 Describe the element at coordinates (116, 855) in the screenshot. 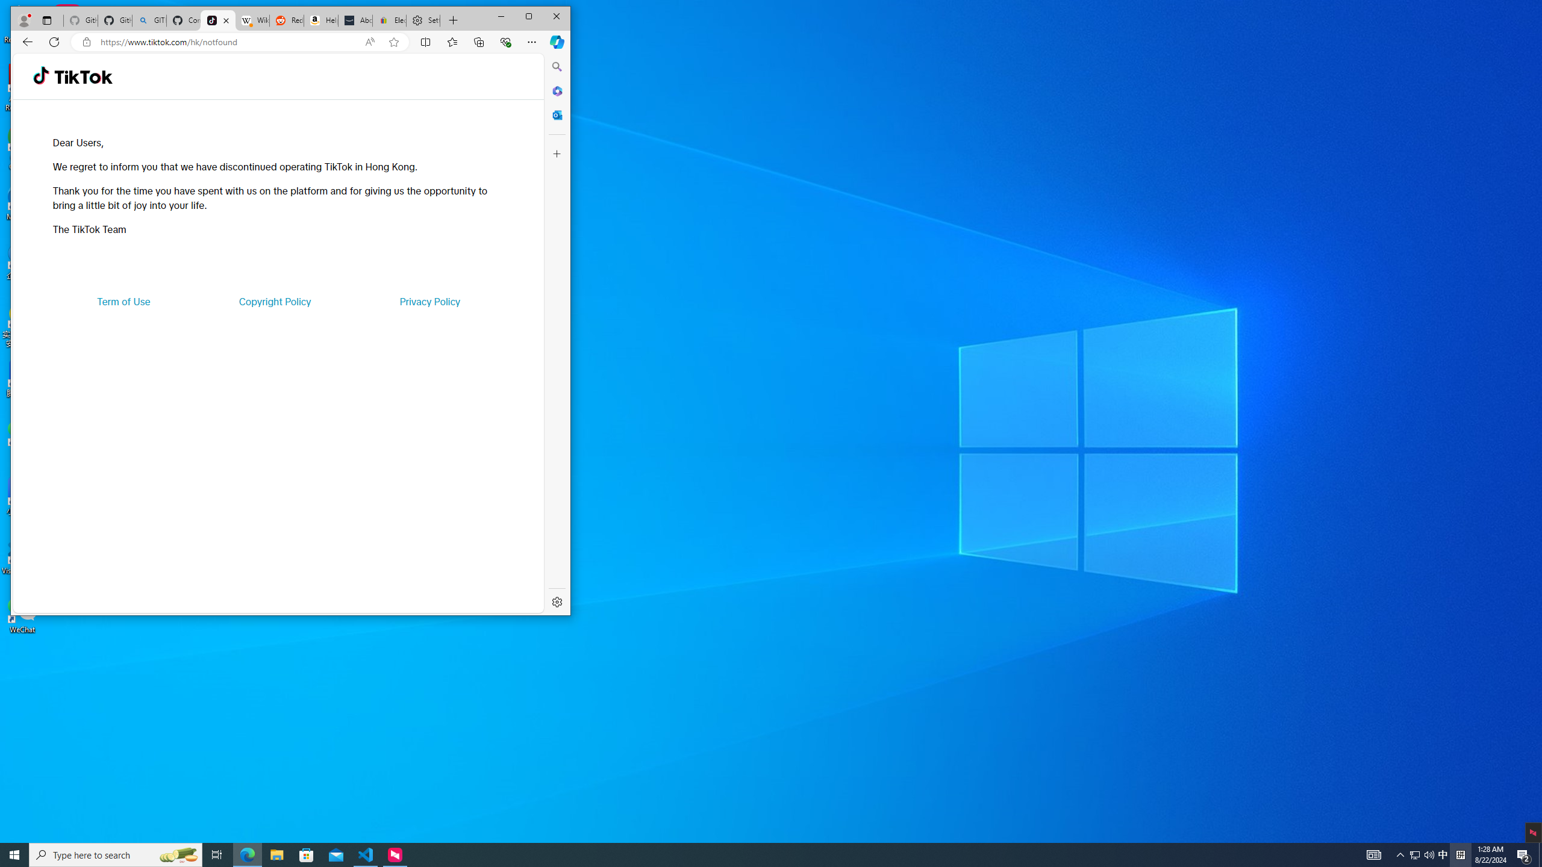

I see `TikTok` at that location.